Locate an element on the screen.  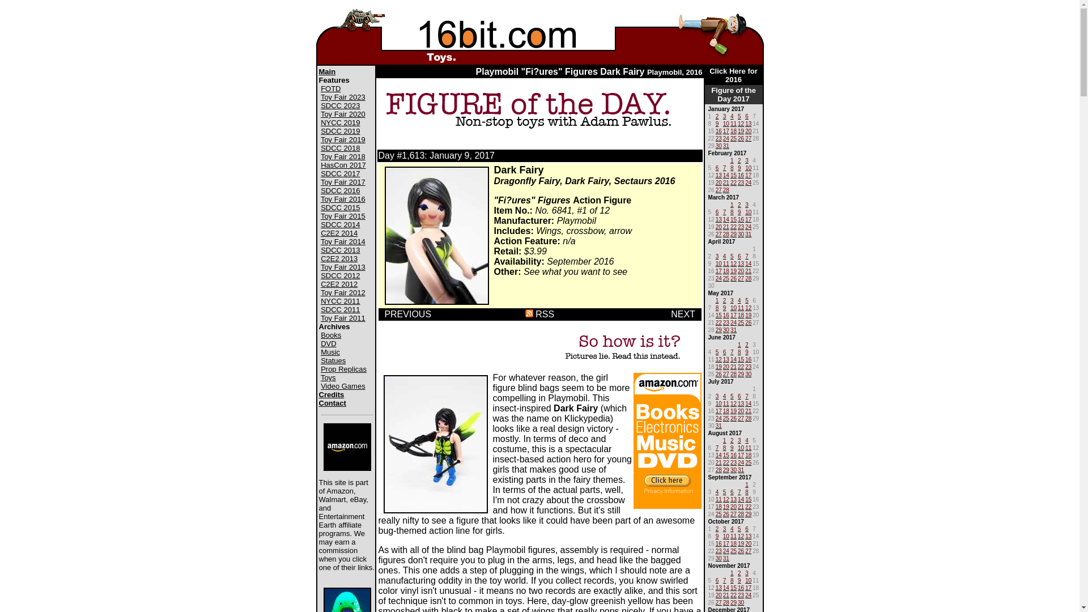
20 is located at coordinates (748, 543).